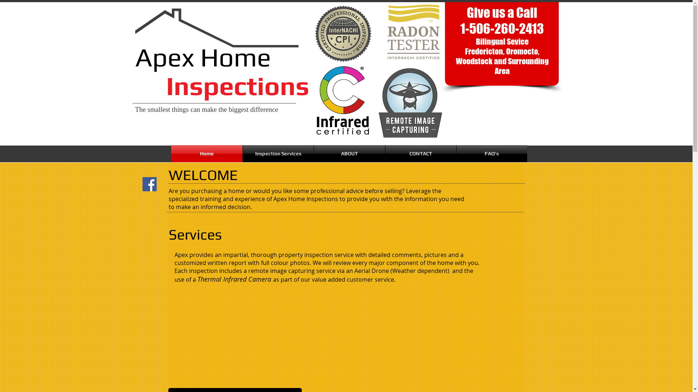  I want to click on ABOUT, so click(350, 154).